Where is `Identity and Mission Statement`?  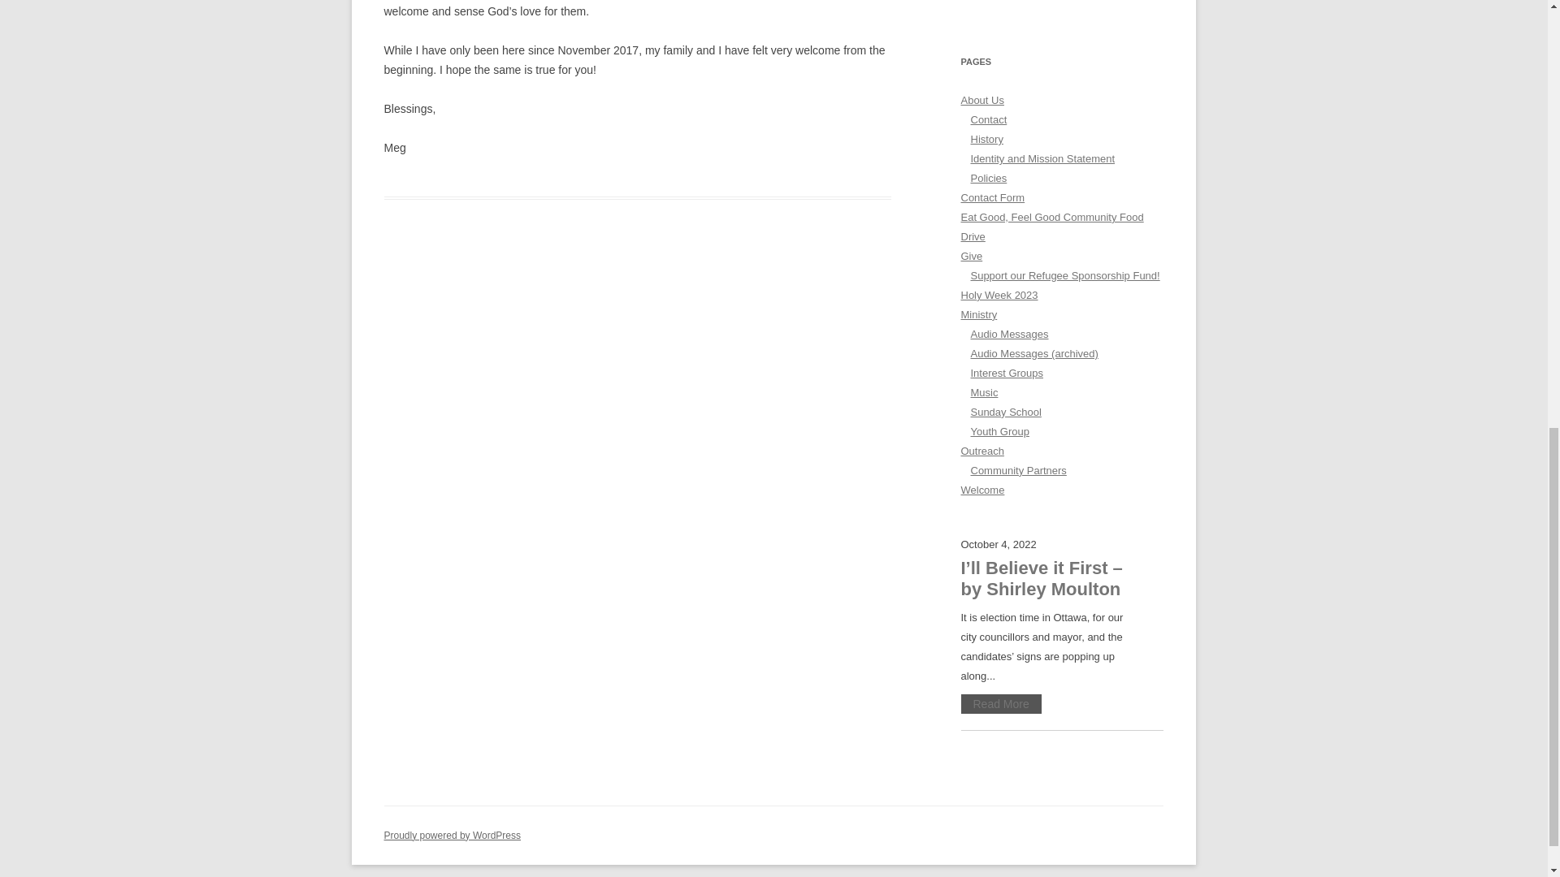 Identity and Mission Statement is located at coordinates (1042, 158).